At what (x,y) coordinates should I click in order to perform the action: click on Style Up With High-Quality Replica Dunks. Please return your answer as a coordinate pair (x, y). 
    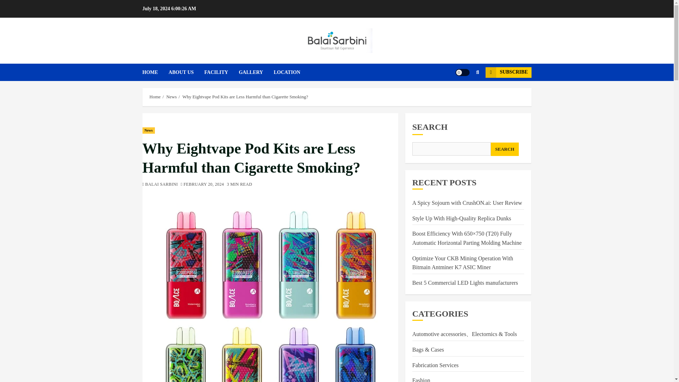
    Looking at the image, I should click on (462, 219).